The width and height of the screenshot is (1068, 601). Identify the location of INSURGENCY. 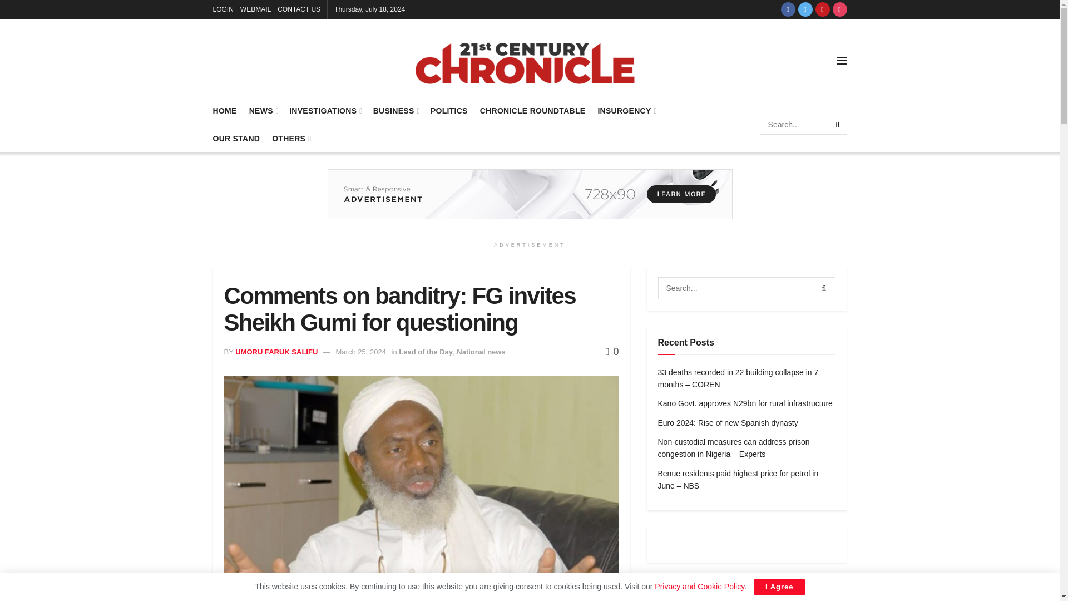
(626, 110).